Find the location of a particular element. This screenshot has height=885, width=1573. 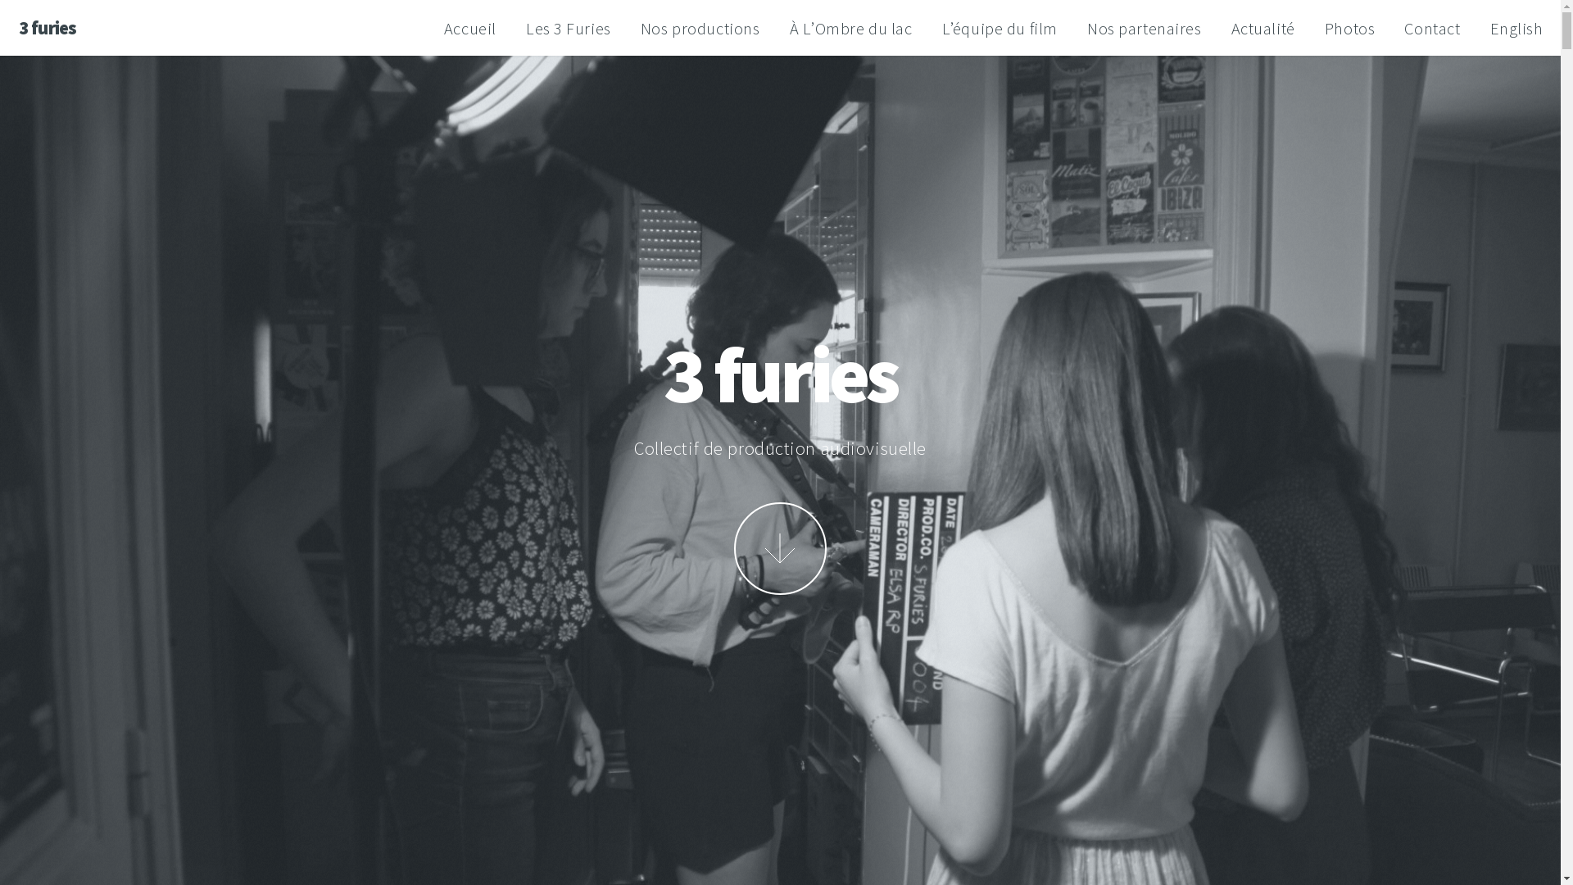

Nos productions is located at coordinates (700, 29).